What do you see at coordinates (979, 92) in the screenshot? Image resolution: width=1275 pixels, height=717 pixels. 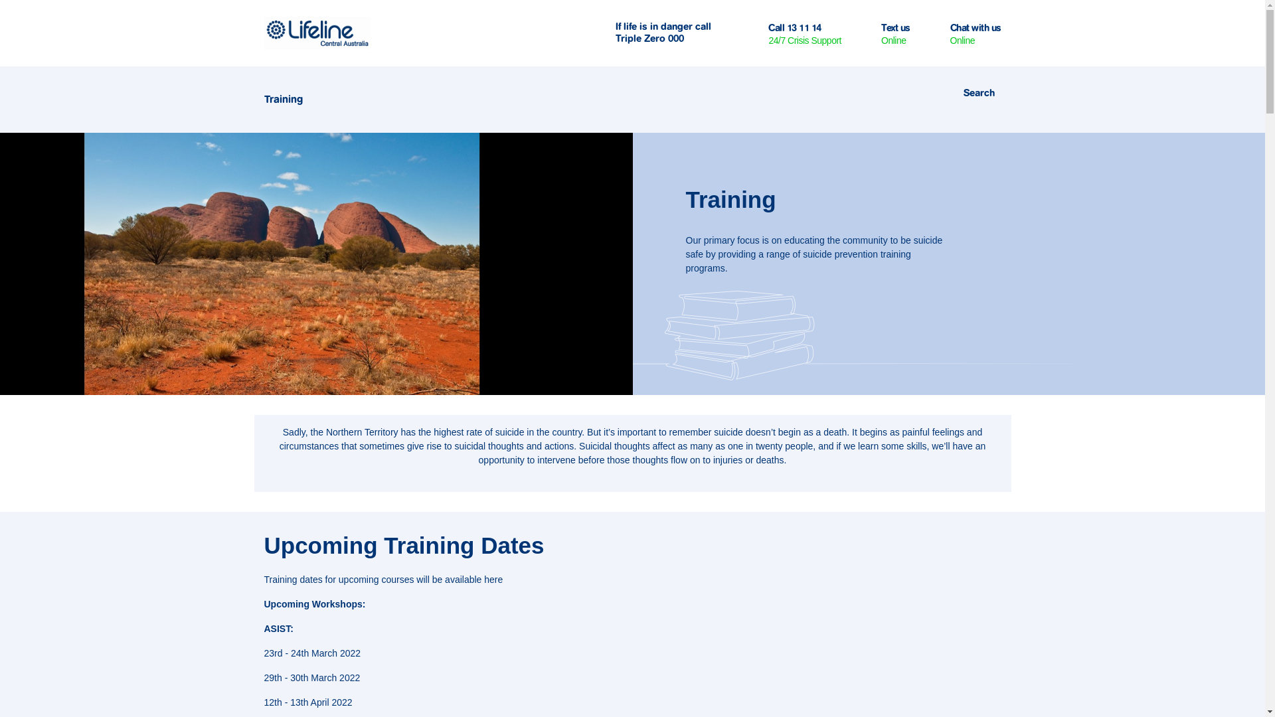 I see `Search` at bounding box center [979, 92].